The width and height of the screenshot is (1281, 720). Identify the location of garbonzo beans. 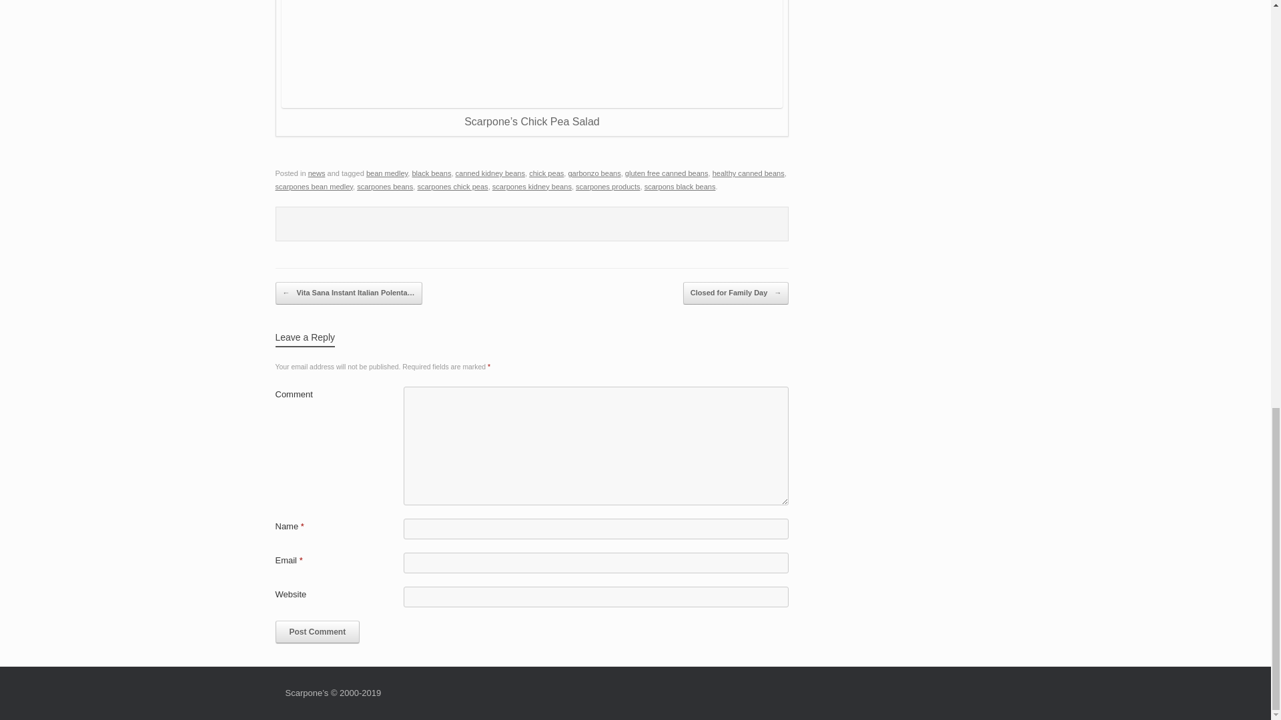
(594, 173).